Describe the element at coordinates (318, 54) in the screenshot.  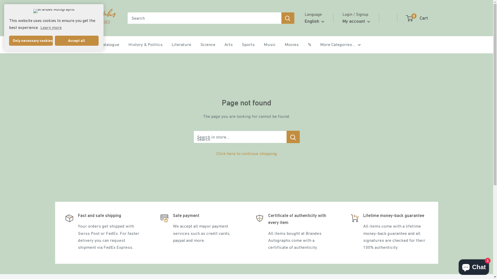
I see `fr` at that location.